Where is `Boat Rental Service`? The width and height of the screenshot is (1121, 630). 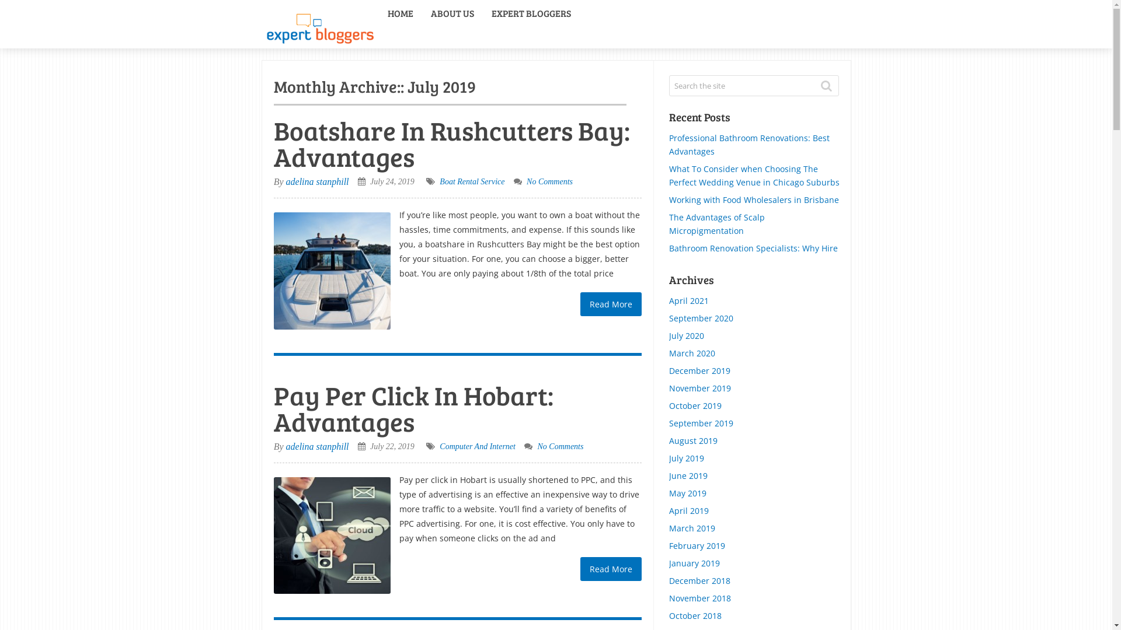
Boat Rental Service is located at coordinates (472, 182).